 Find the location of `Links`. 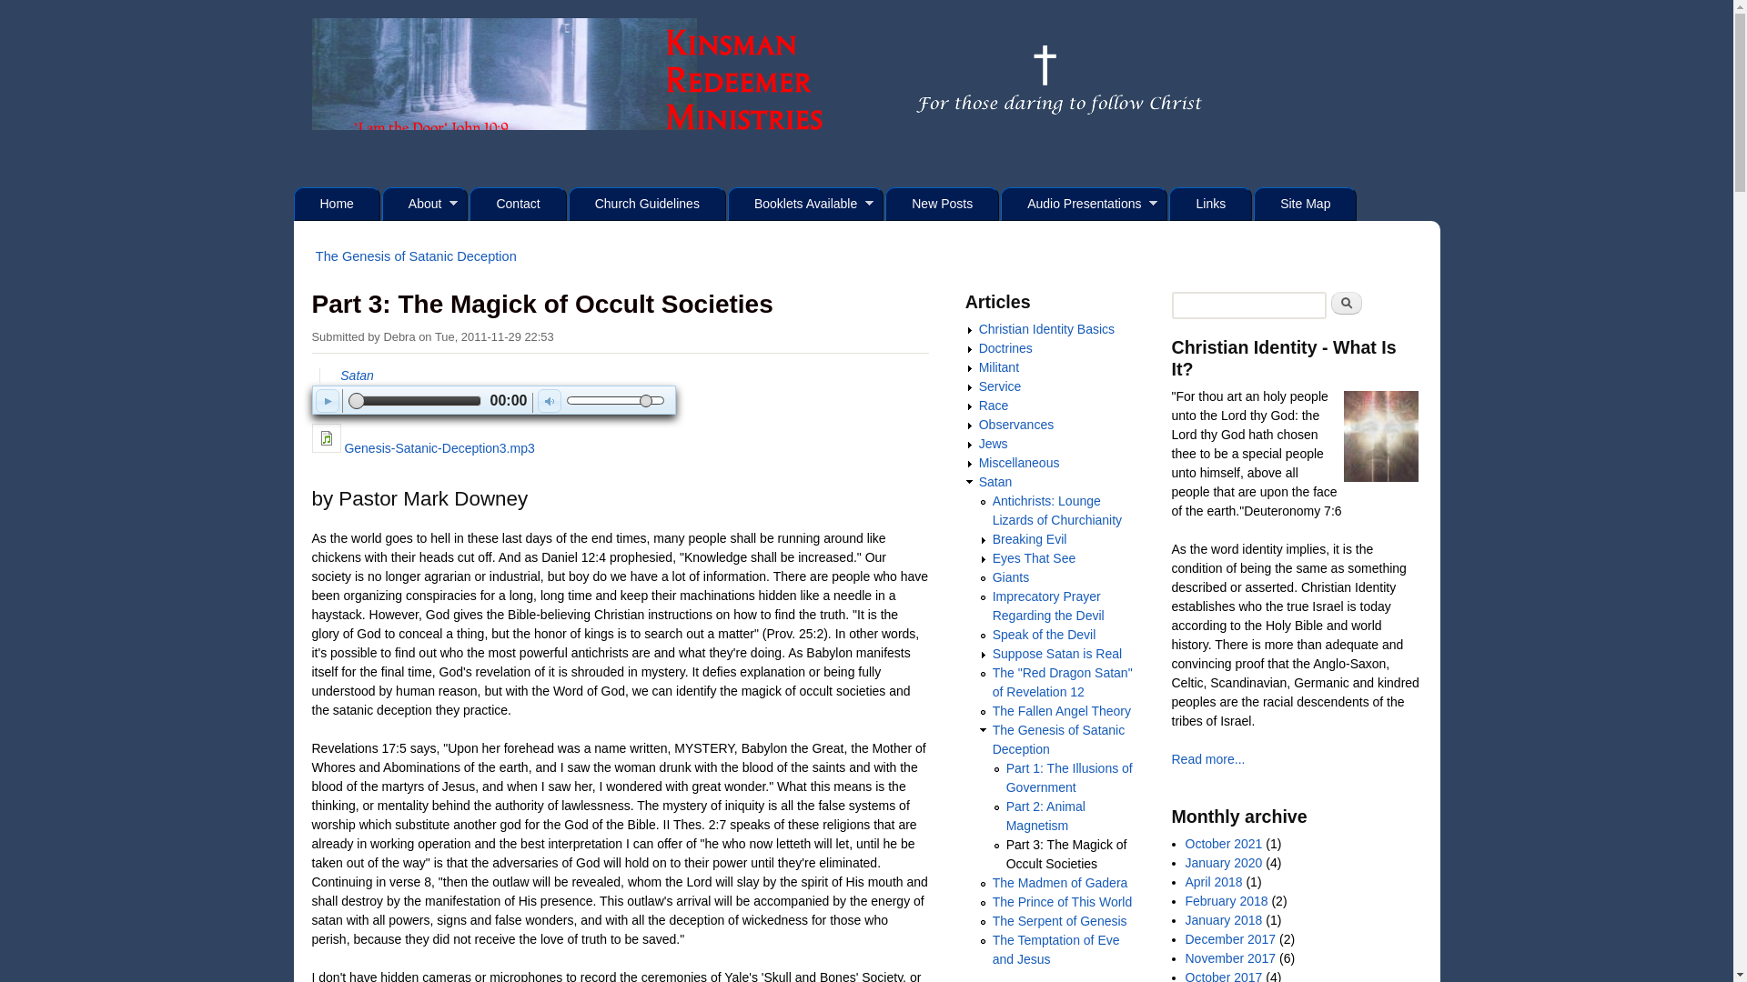

Links is located at coordinates (1210, 204).